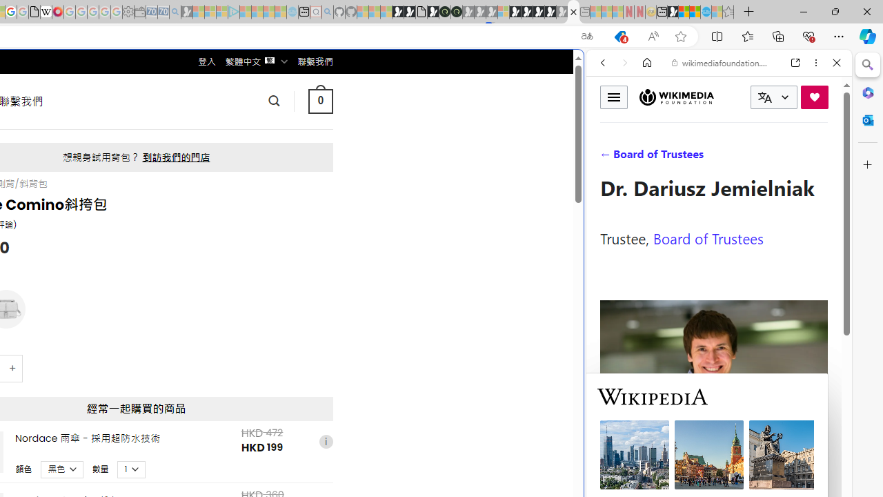 This screenshot has width=883, height=497. What do you see at coordinates (619, 37) in the screenshot?
I see `This site has coupons! Shopping in Microsoft Edge, 4` at bounding box center [619, 37].